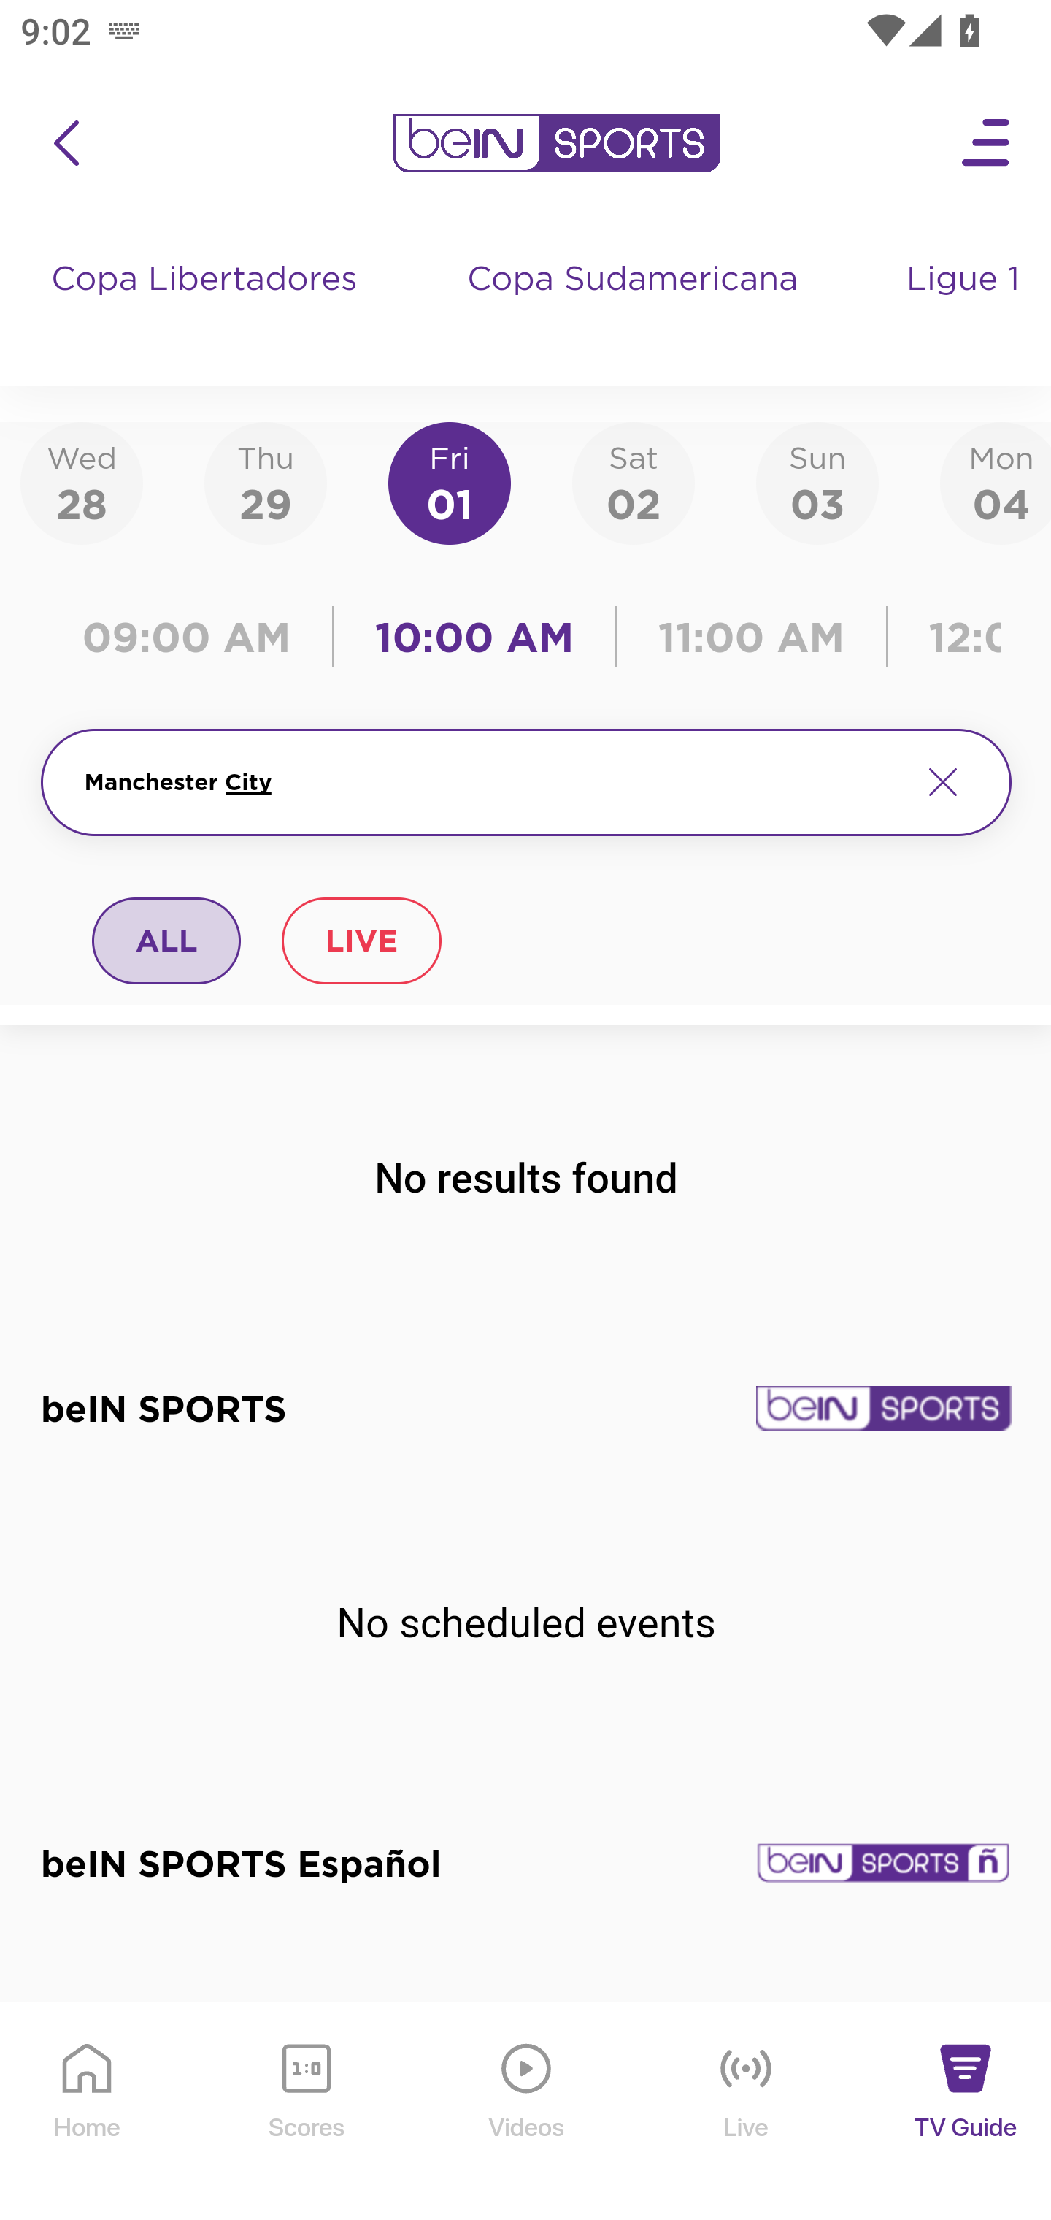 This screenshot has width=1051, height=2220. What do you see at coordinates (265, 482) in the screenshot?
I see `Thu29` at bounding box center [265, 482].